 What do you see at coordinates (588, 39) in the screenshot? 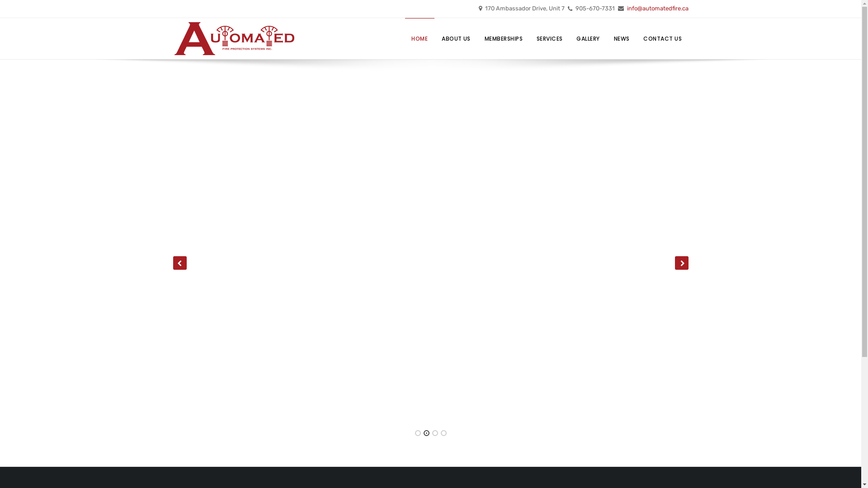
I see `GALLERY` at bounding box center [588, 39].